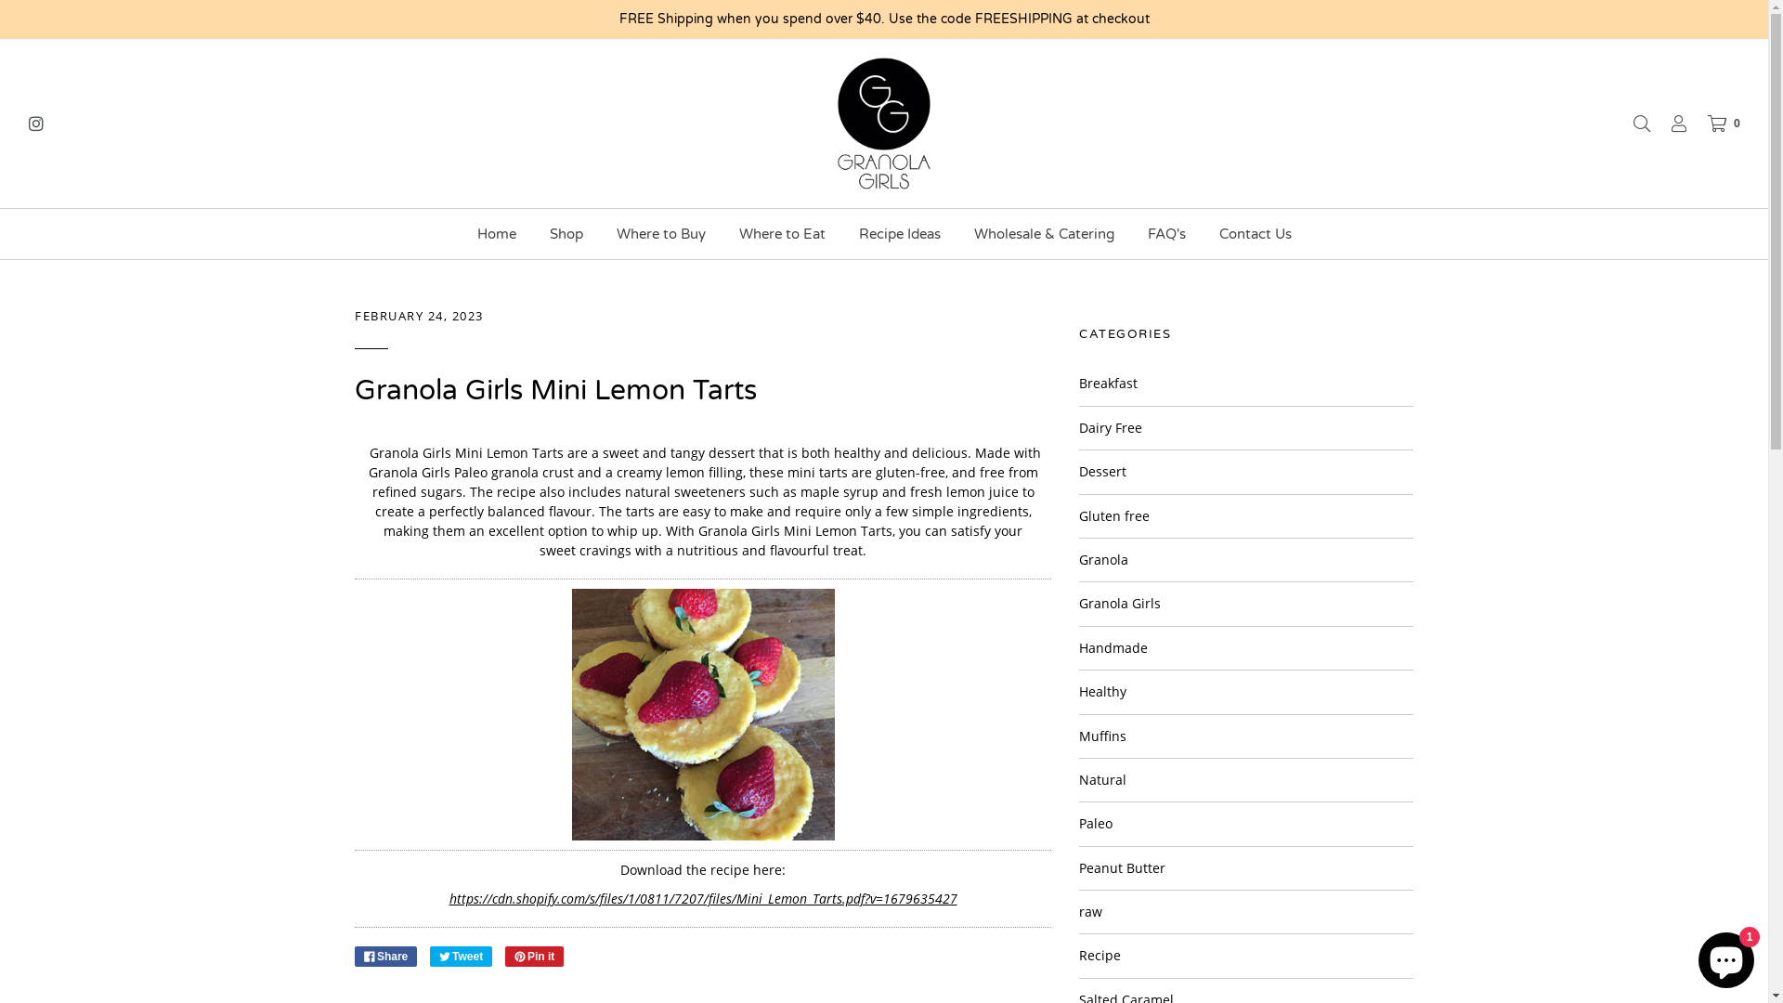 Image resolution: width=1783 pixels, height=1003 pixels. Describe the element at coordinates (1113, 648) in the screenshot. I see `Handmade` at that location.